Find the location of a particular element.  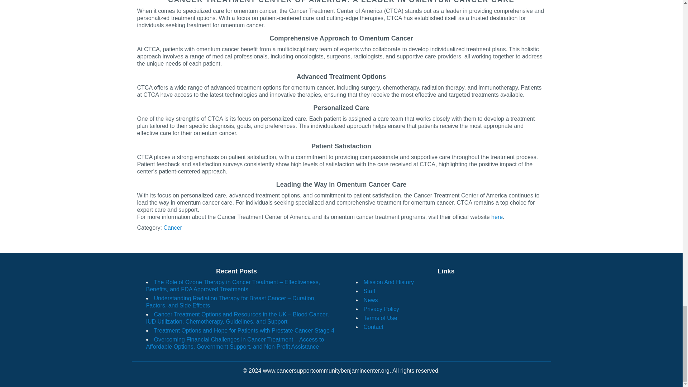

here is located at coordinates (497, 217).